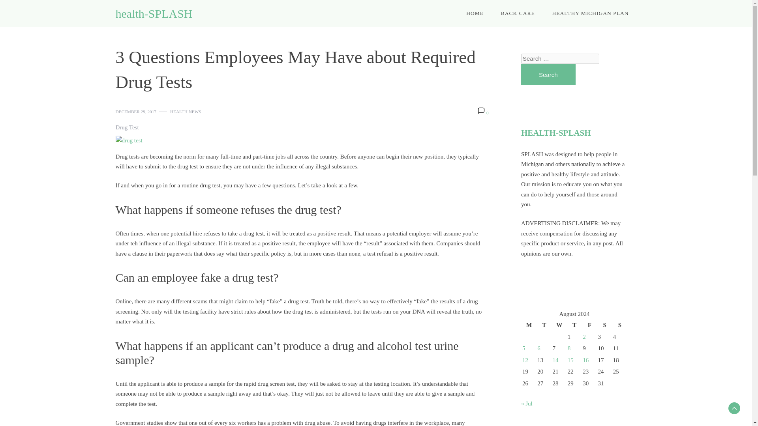 The width and height of the screenshot is (758, 426). What do you see at coordinates (525, 360) in the screenshot?
I see `12` at bounding box center [525, 360].